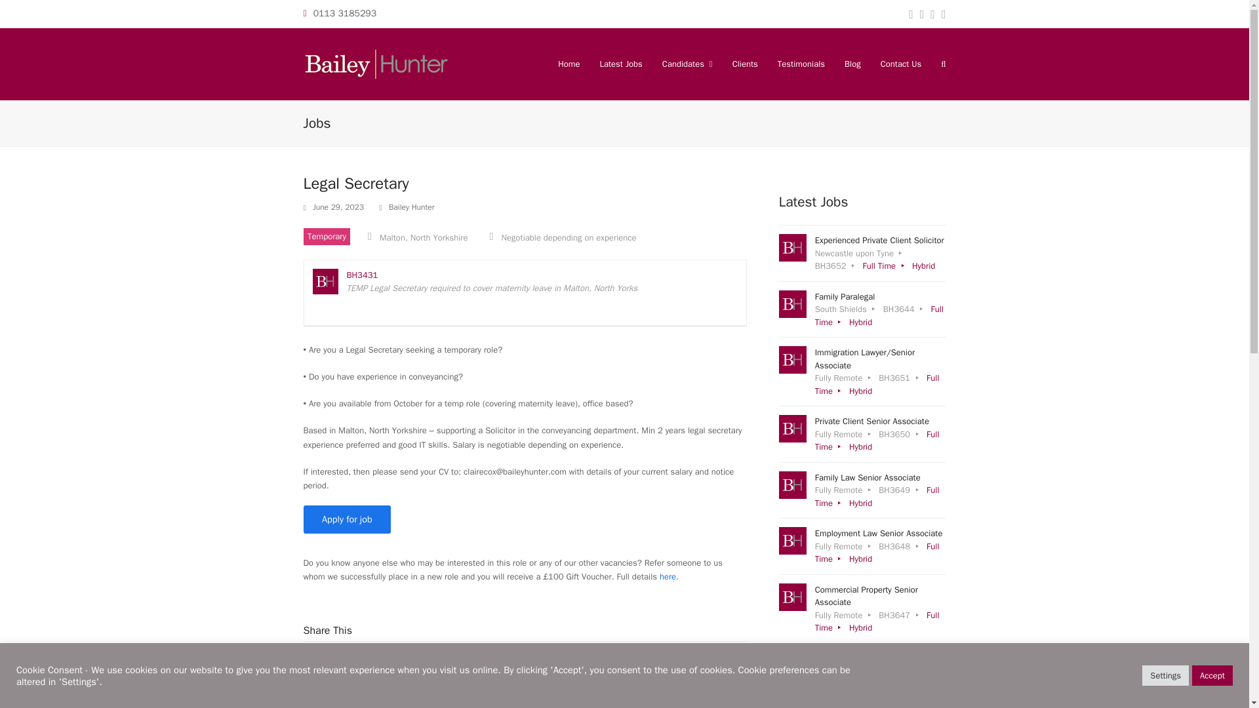 The width and height of the screenshot is (1259, 708). I want to click on Share via Email, so click(396, 666).